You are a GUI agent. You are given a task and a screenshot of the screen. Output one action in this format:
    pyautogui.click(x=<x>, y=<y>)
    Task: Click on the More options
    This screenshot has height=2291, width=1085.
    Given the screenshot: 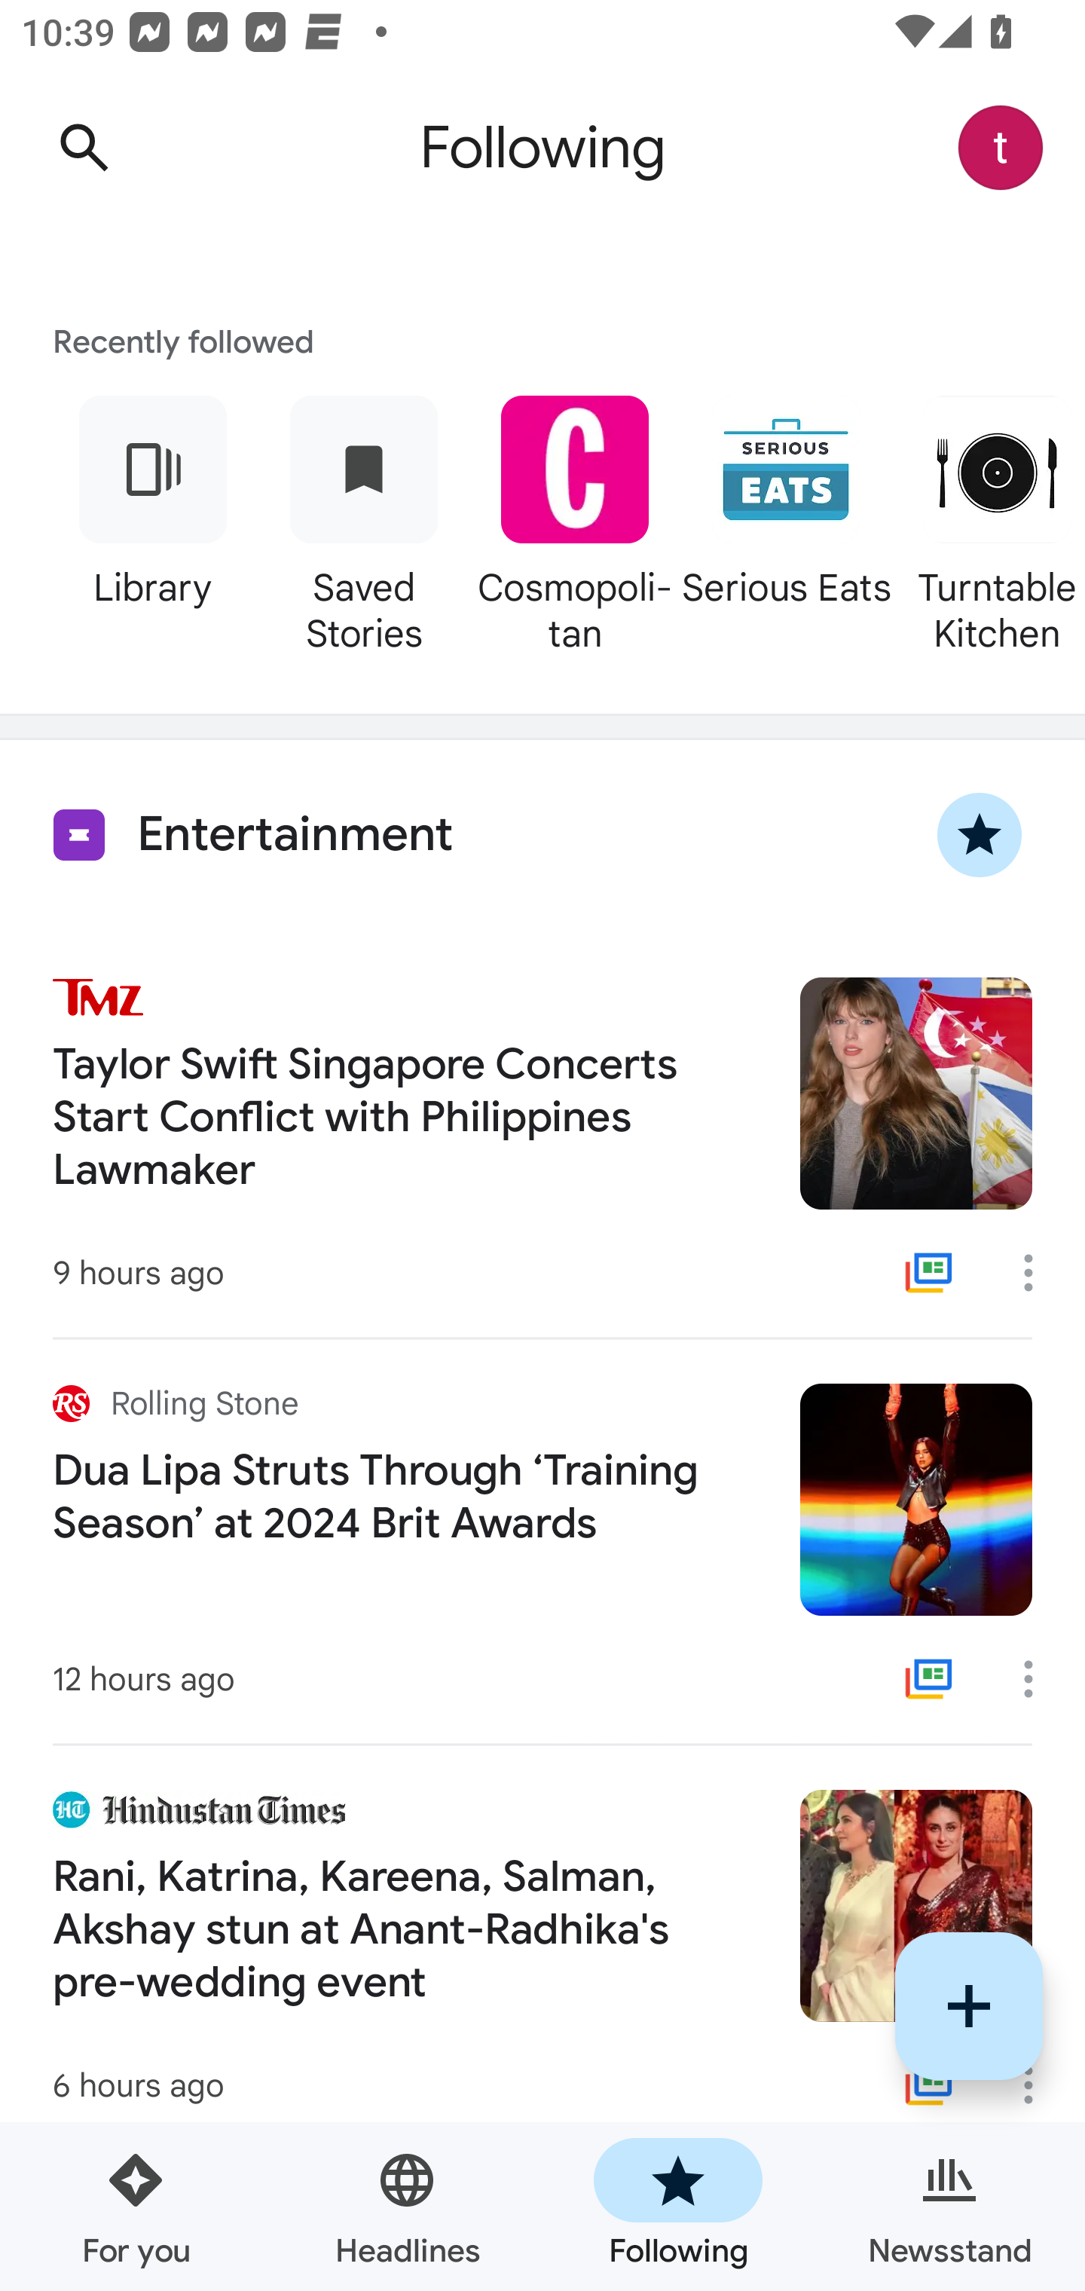 What is the action you would take?
    pyautogui.click(x=1038, y=2085)
    